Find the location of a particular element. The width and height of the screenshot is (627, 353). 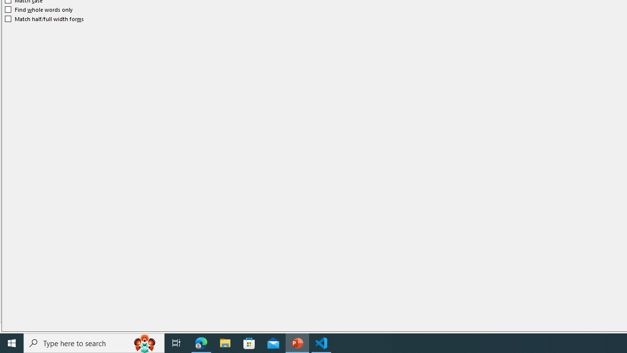

Match half/full width forms is located at coordinates (45, 19).